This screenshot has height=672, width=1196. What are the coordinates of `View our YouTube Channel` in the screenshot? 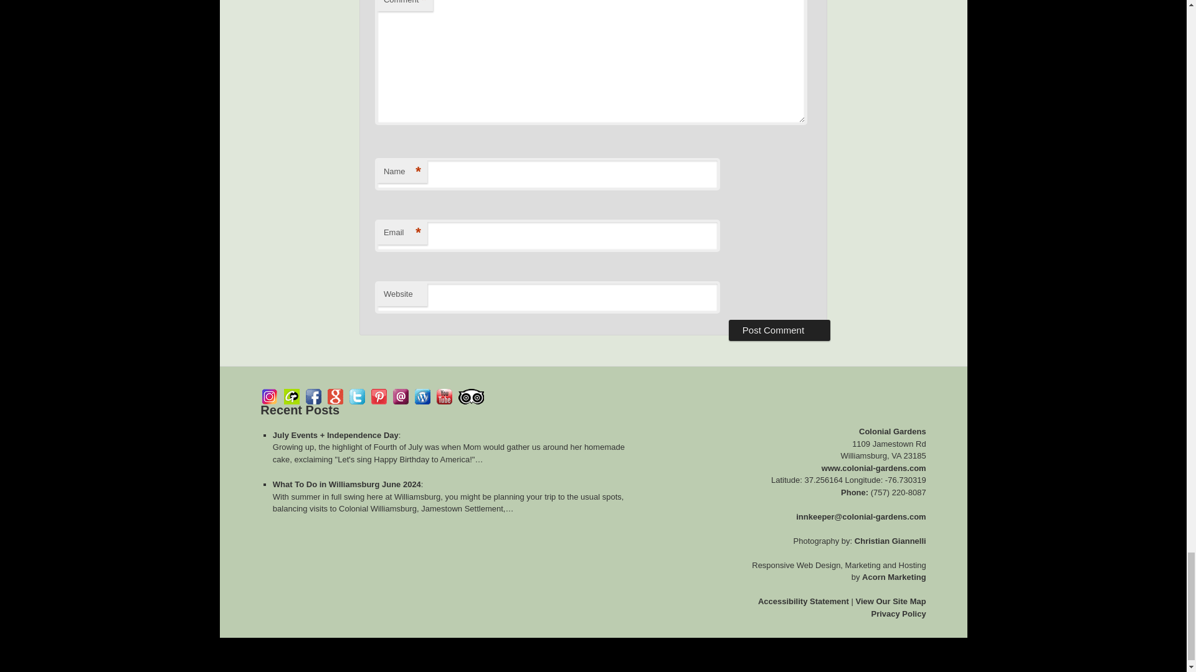 It's located at (444, 397).